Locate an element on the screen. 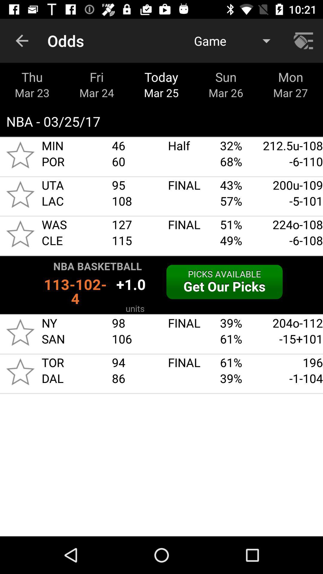 The width and height of the screenshot is (323, 574). select reting is located at coordinates (20, 194).